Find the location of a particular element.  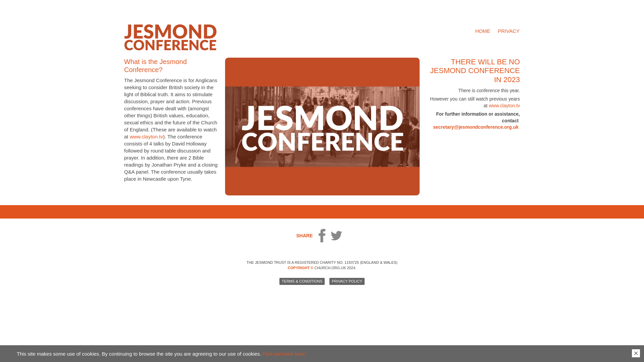

HOME is located at coordinates (482, 31).